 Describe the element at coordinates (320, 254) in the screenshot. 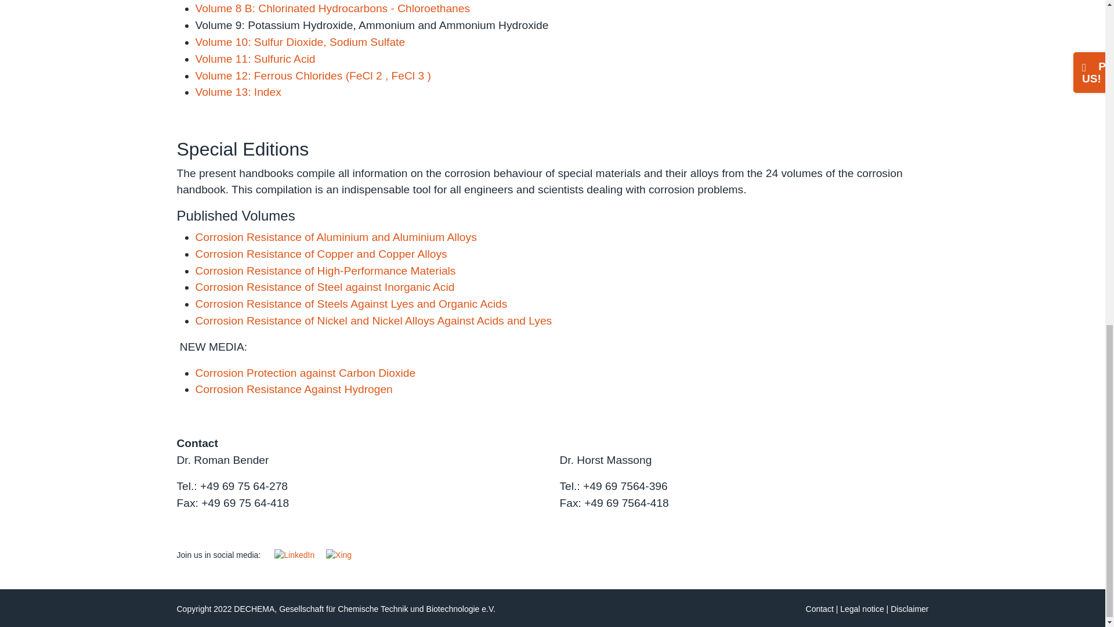

I see `Corrosion Resistance of Copper and Copper Alloys` at that location.